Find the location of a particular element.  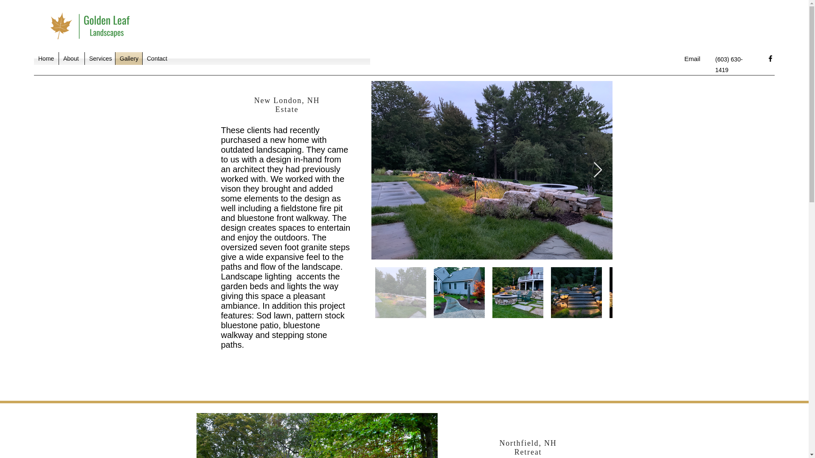

About is located at coordinates (71, 59).